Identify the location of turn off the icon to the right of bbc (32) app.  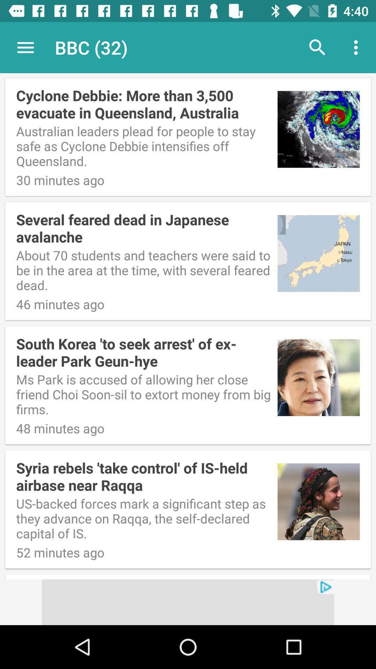
(318, 47).